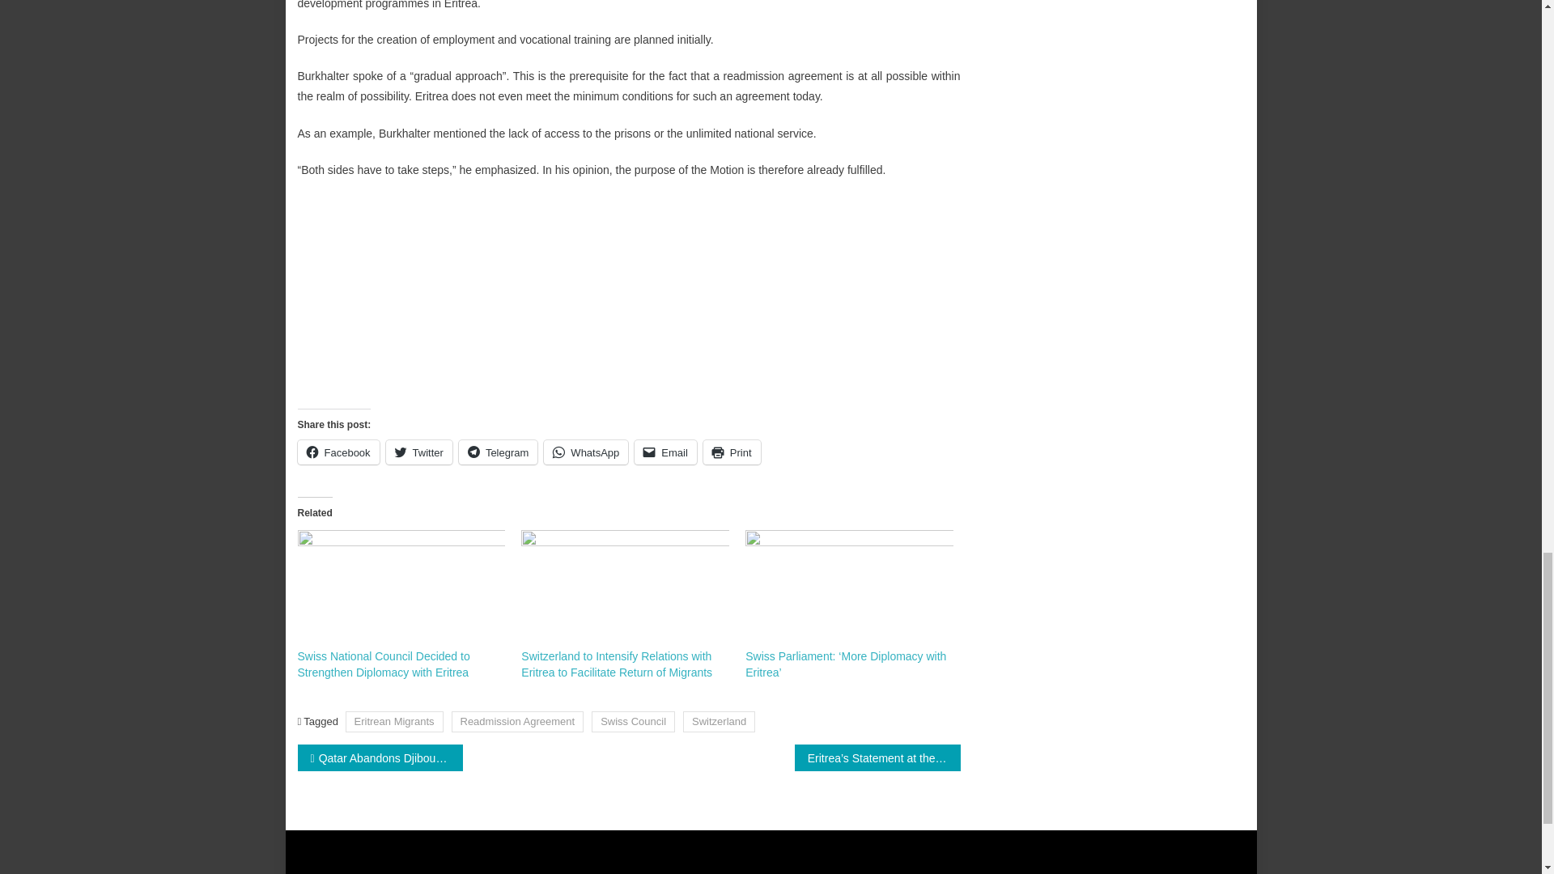 The width and height of the screenshot is (1554, 874). Describe the element at coordinates (418, 452) in the screenshot. I see `Click to share on Twitter` at that location.